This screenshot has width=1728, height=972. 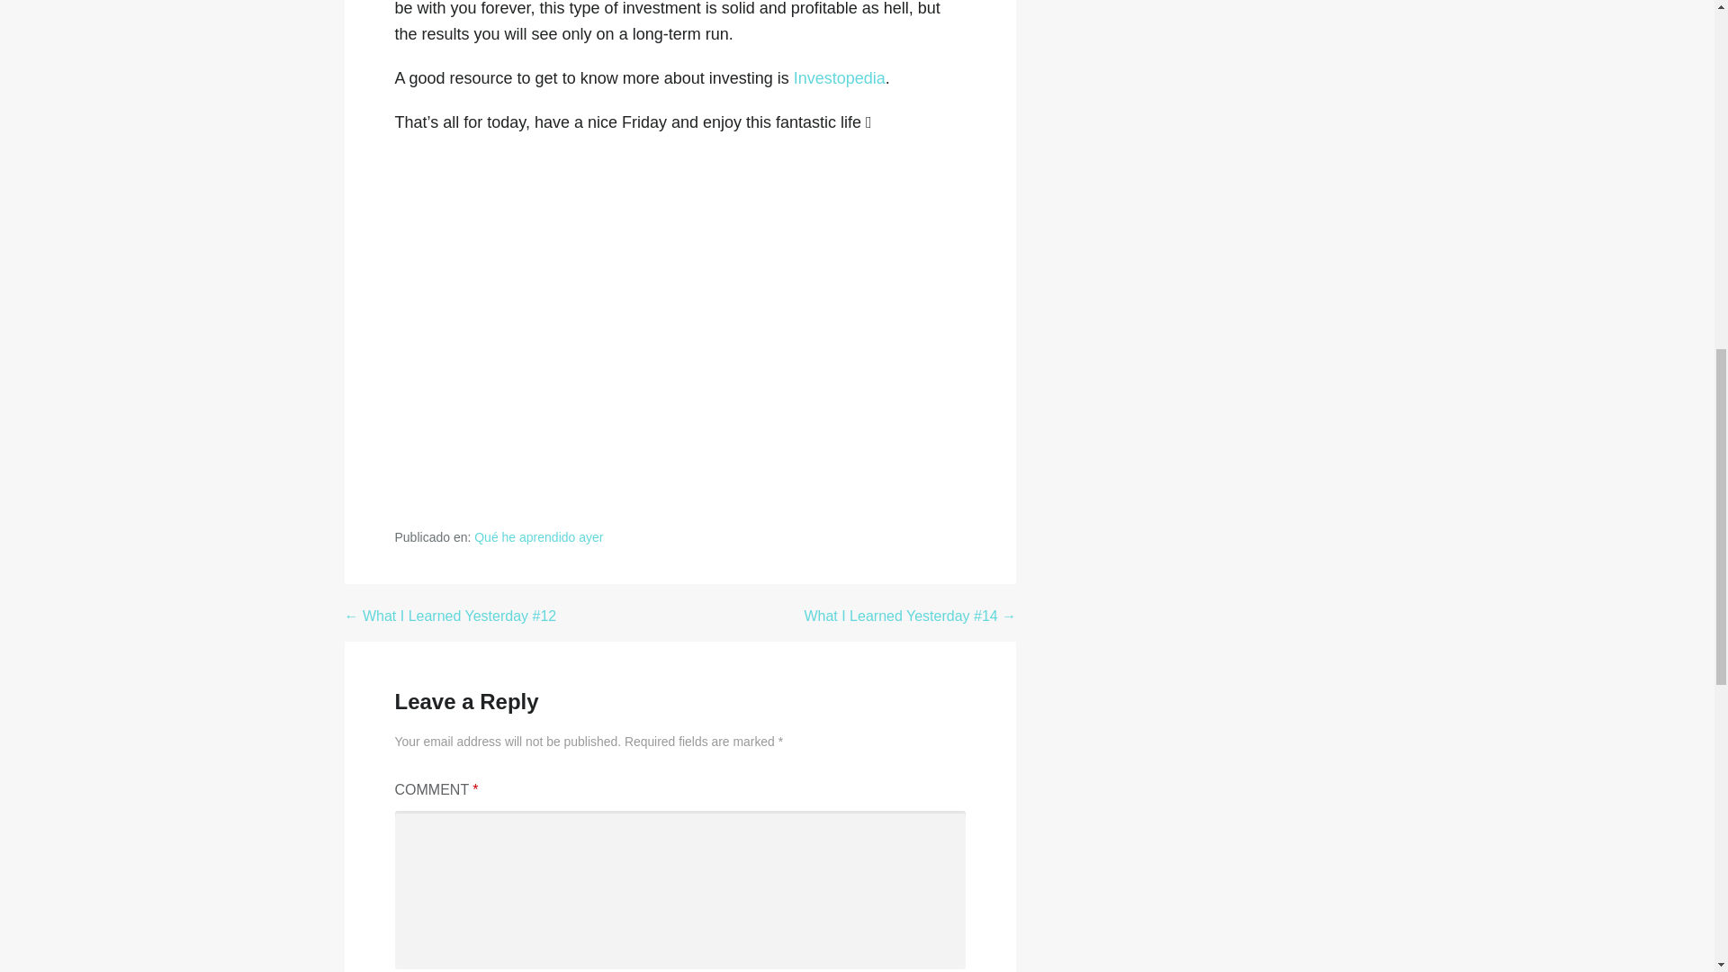 I want to click on Investopedia, so click(x=839, y=77).